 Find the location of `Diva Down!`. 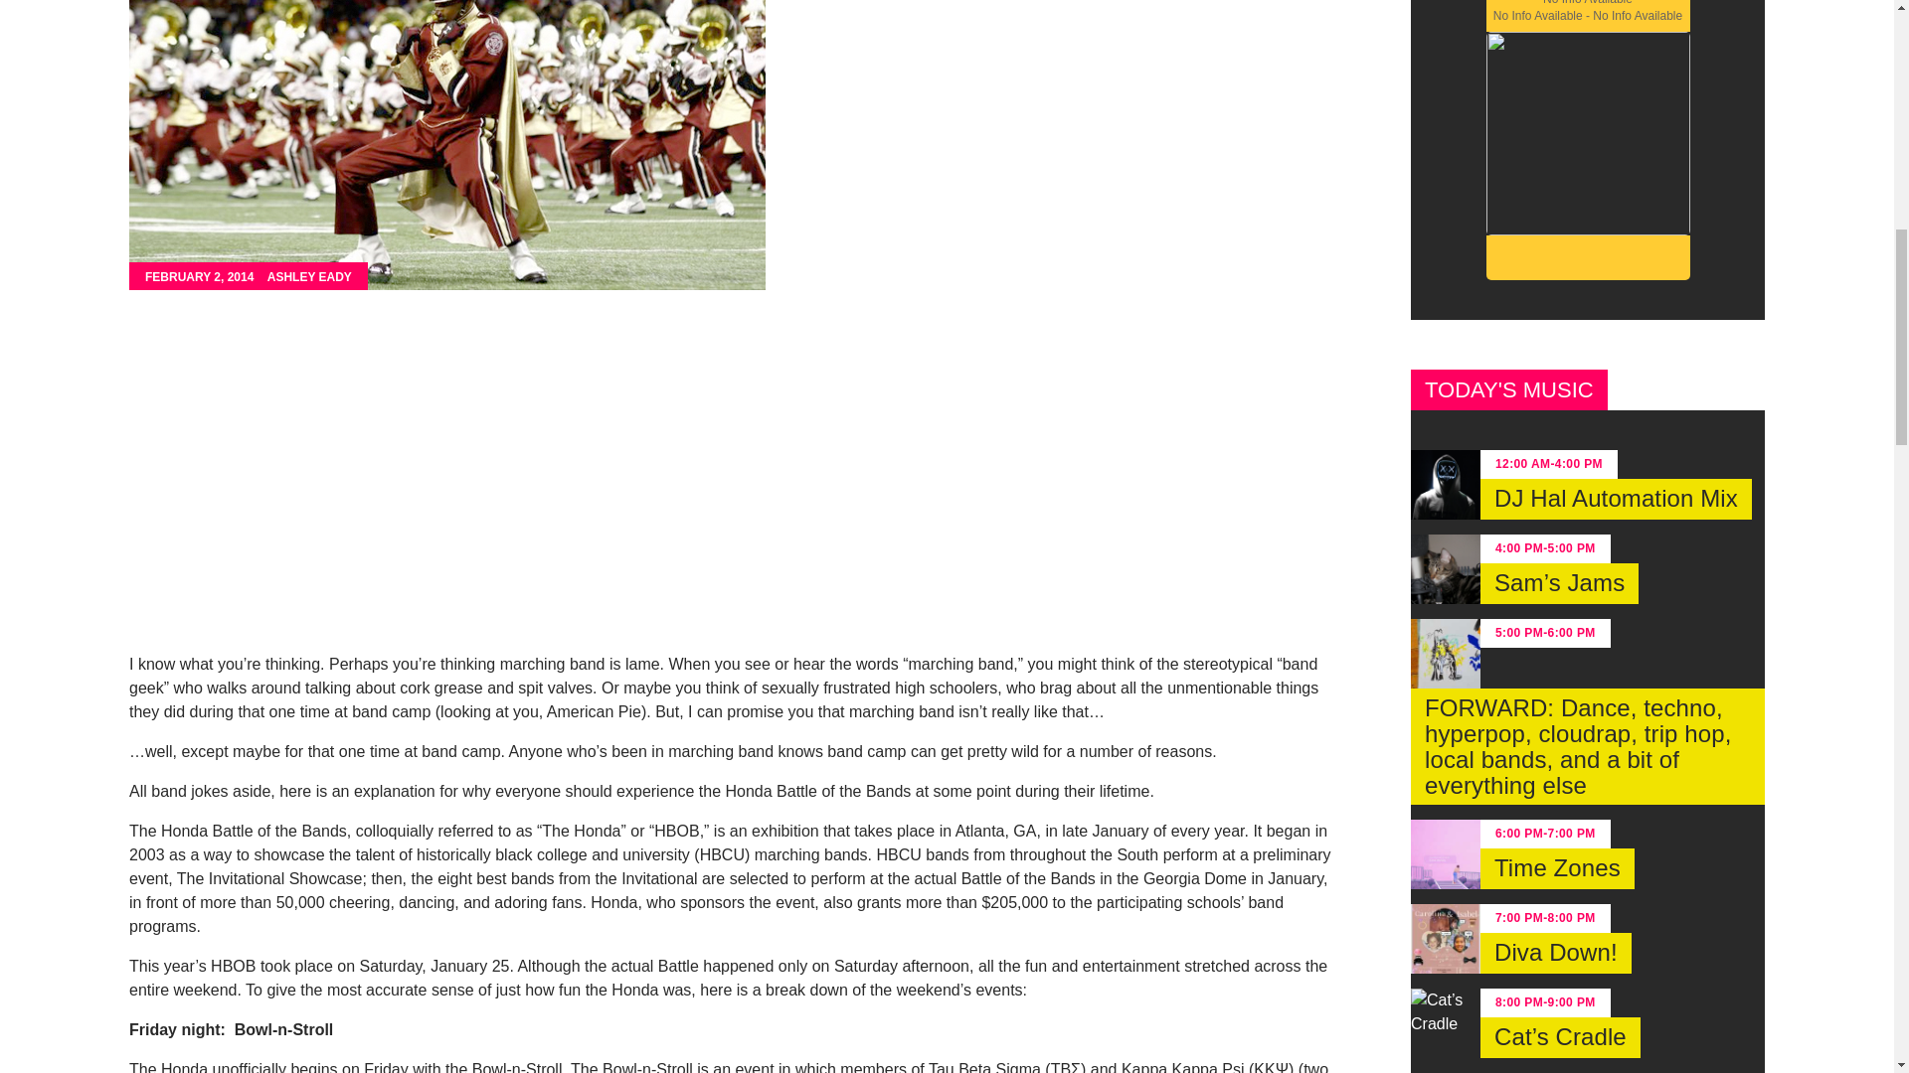

Diva Down! is located at coordinates (1556, 952).